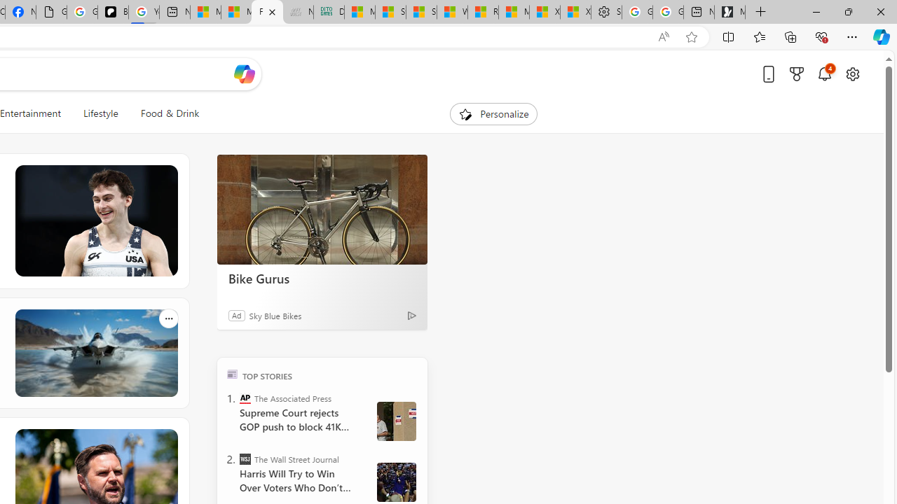  Describe the element at coordinates (95, 353) in the screenshot. I see `If you are born before 1985, you have to play this game.` at that location.